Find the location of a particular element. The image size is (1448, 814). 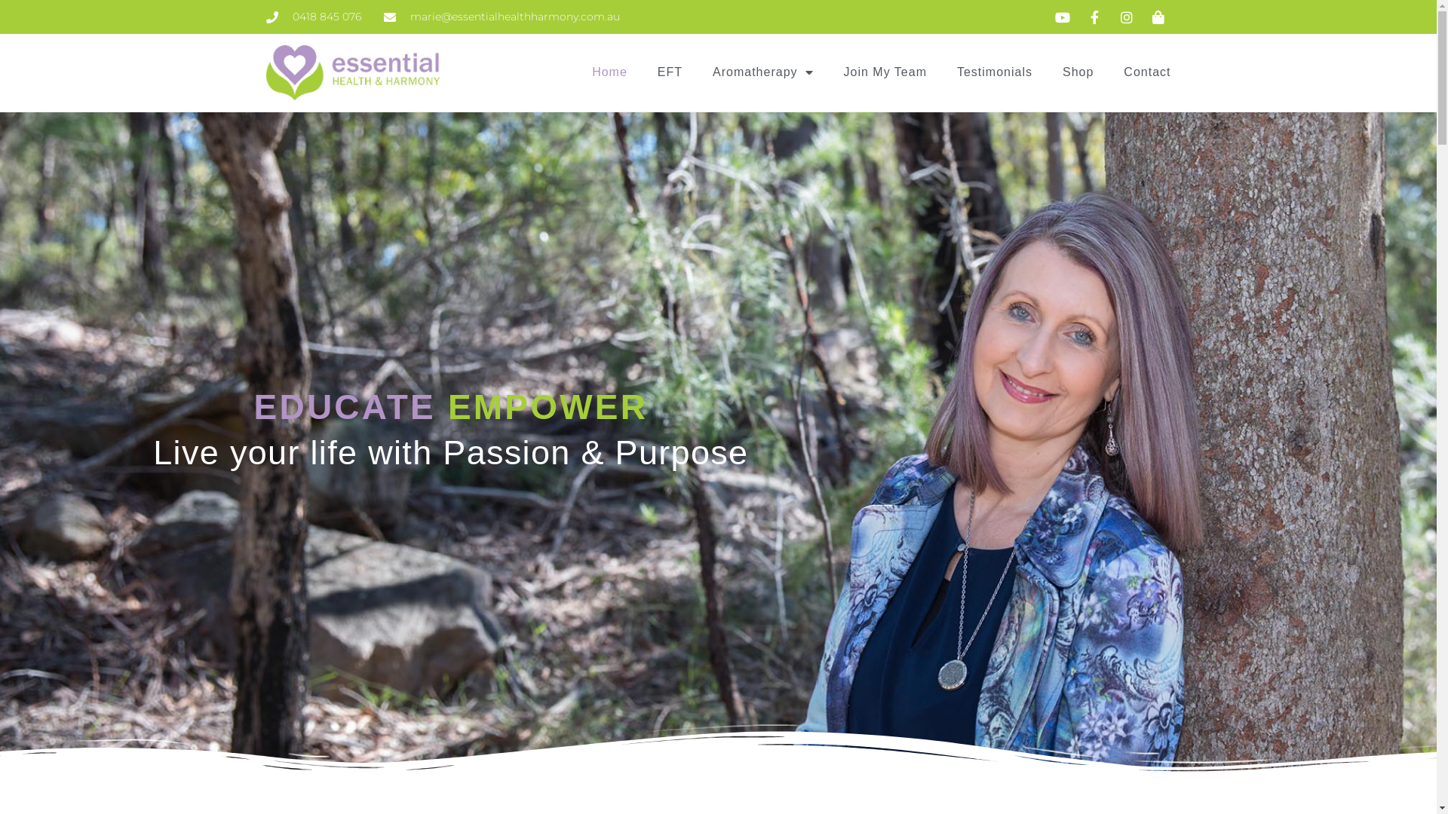

Home is located at coordinates (609, 72).